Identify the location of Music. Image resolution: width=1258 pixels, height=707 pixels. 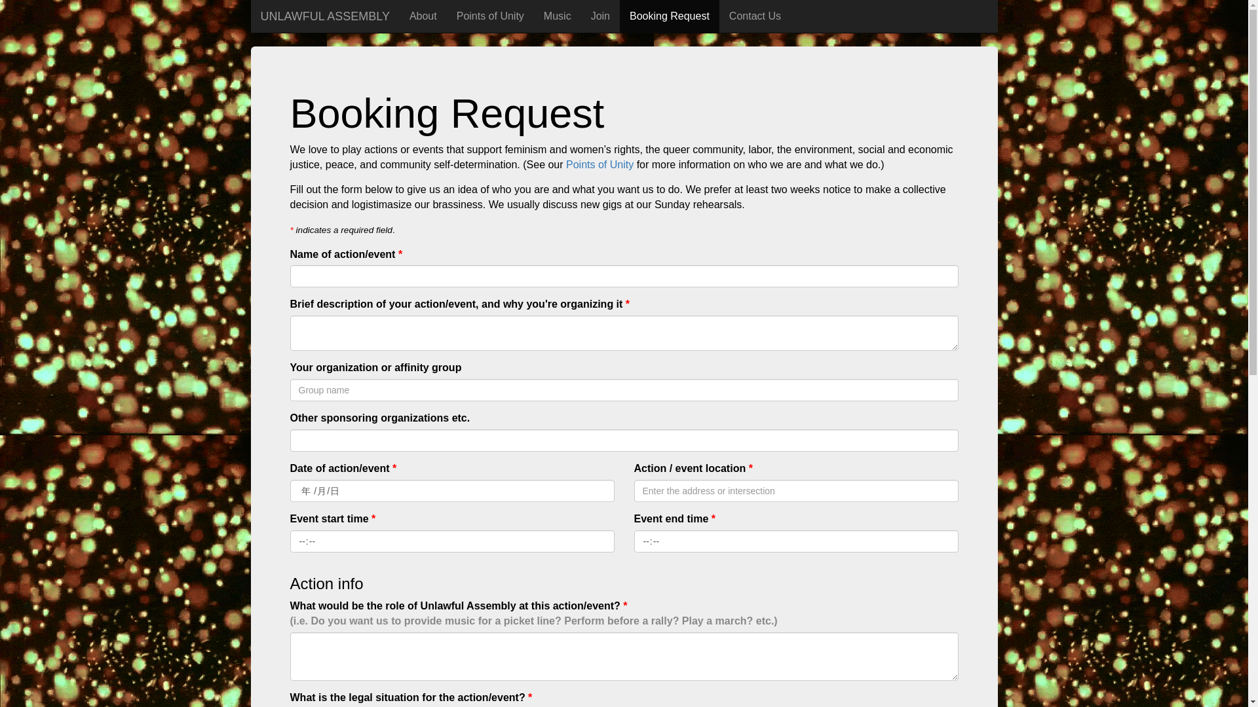
(557, 16).